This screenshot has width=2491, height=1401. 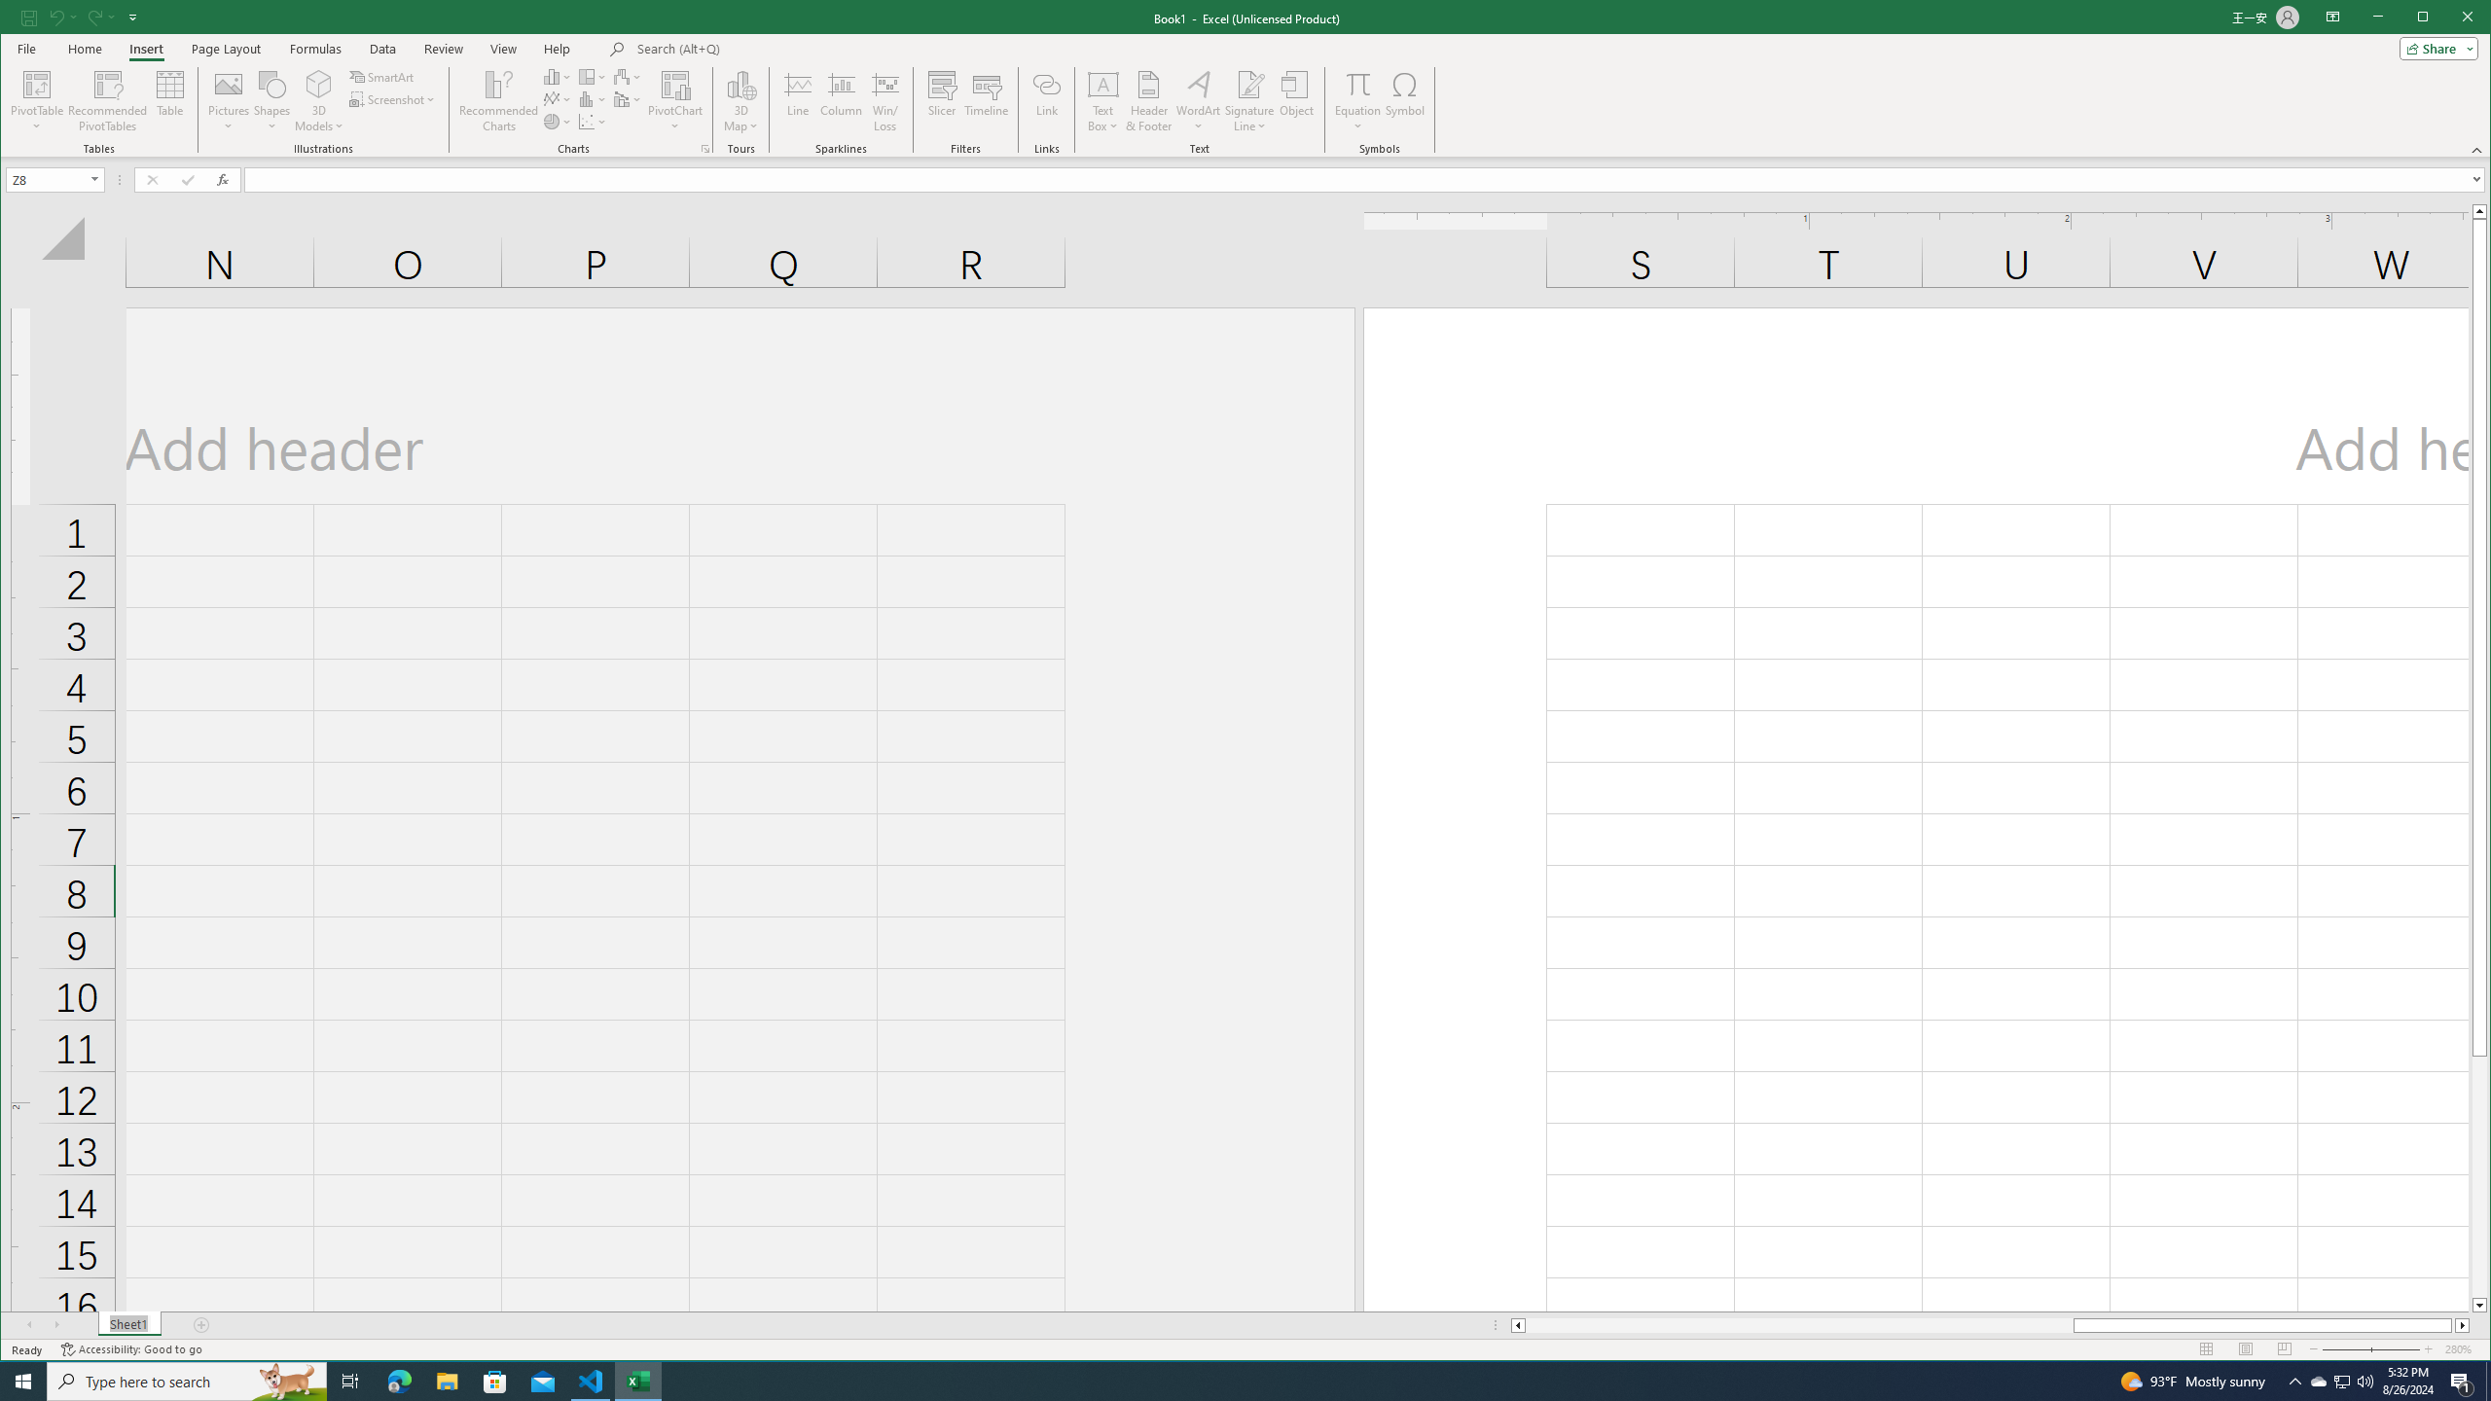 I want to click on Quick Access Toolbar, so click(x=81, y=18).